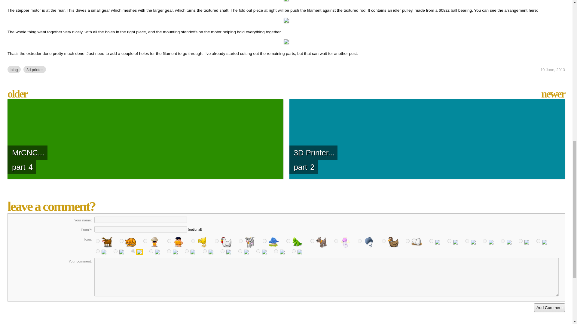 The height and width of the screenshot is (324, 577). Describe the element at coordinates (312, 241) in the screenshot. I see `Dog.png` at that location.